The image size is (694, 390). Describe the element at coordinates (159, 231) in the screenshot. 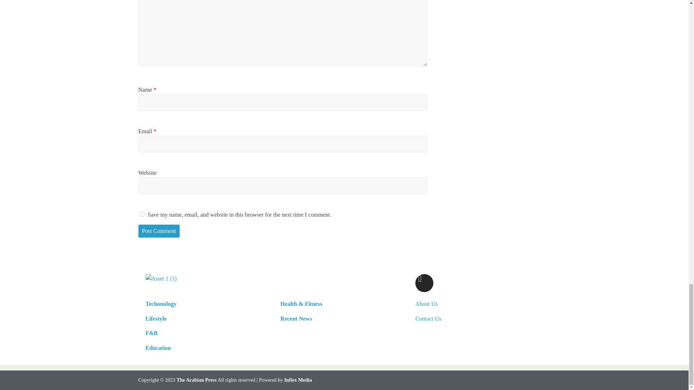

I see `Post Comment` at that location.